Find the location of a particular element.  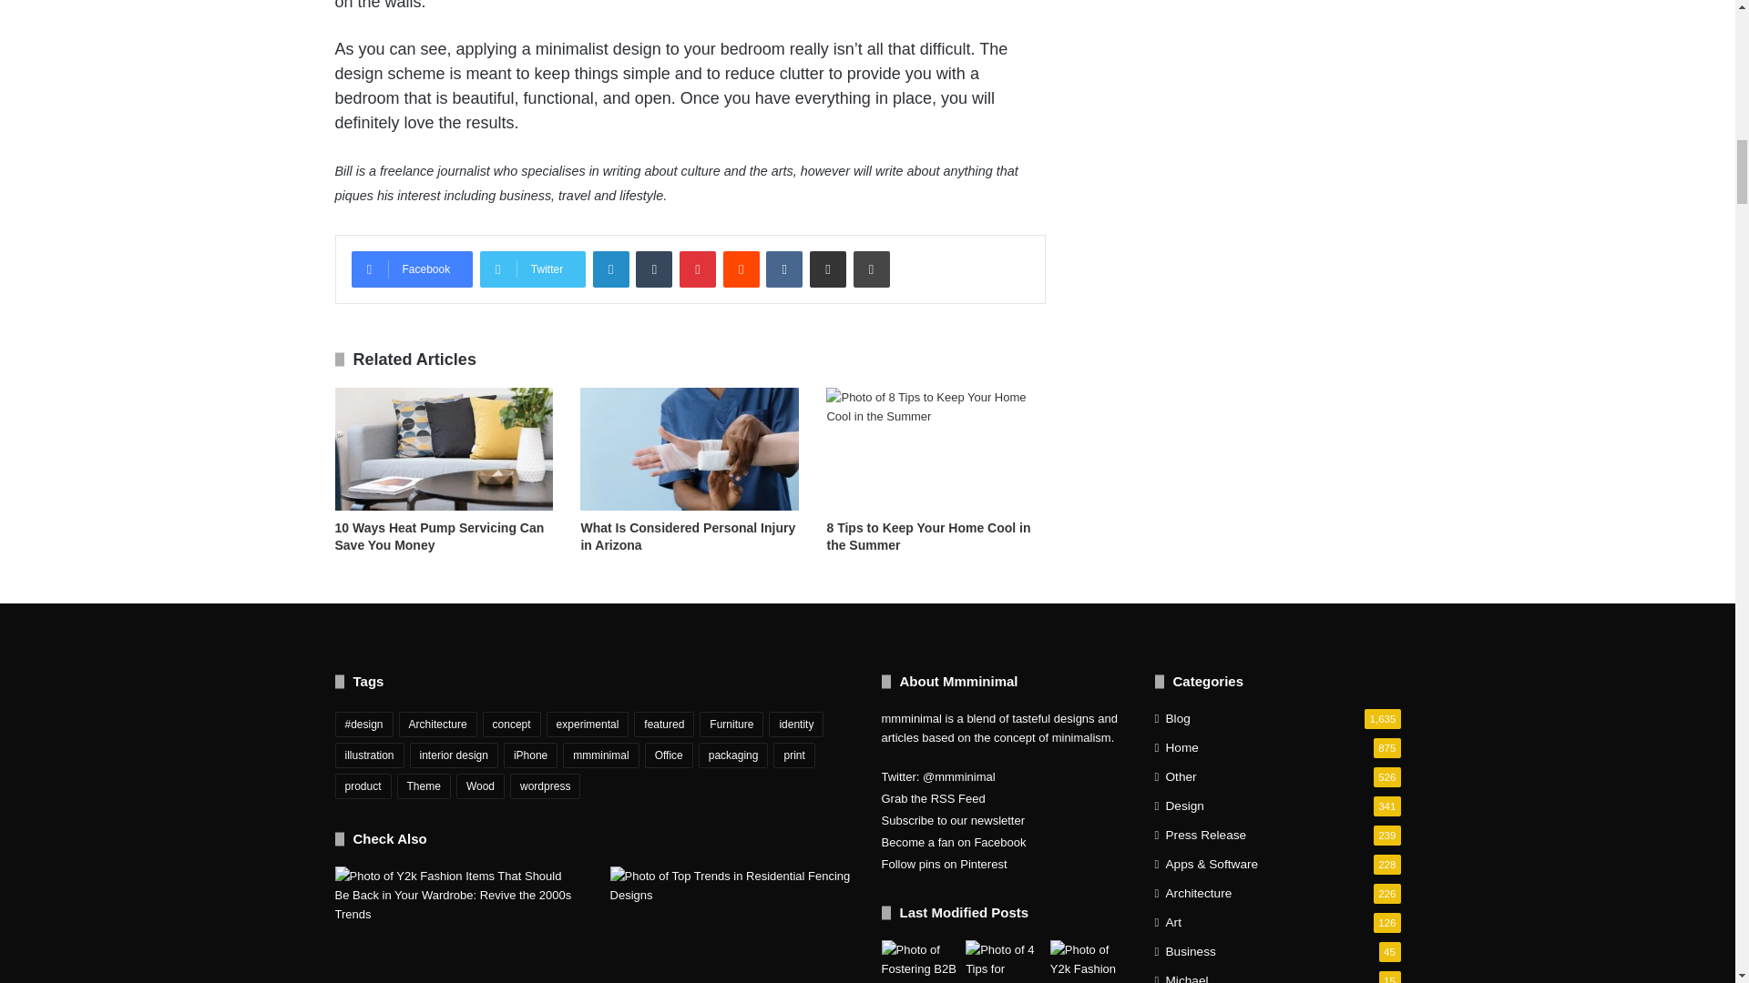

Print is located at coordinates (871, 269).